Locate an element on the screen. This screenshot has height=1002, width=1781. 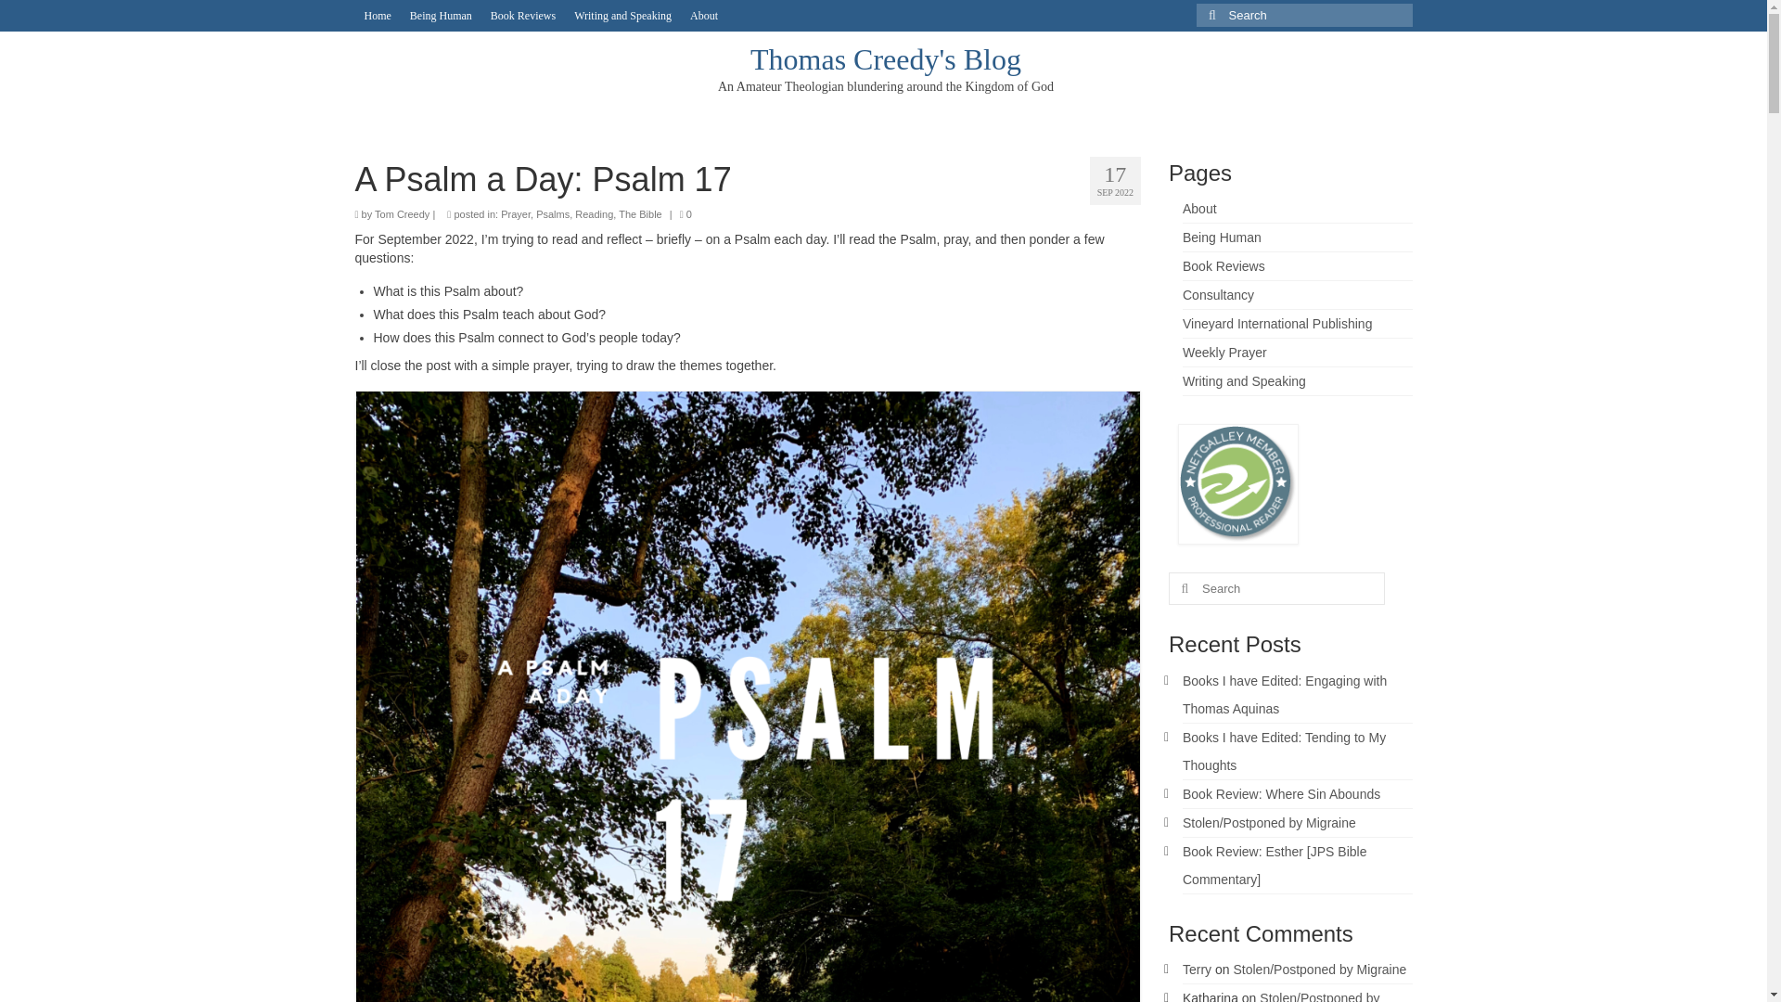
About is located at coordinates (1198, 209).